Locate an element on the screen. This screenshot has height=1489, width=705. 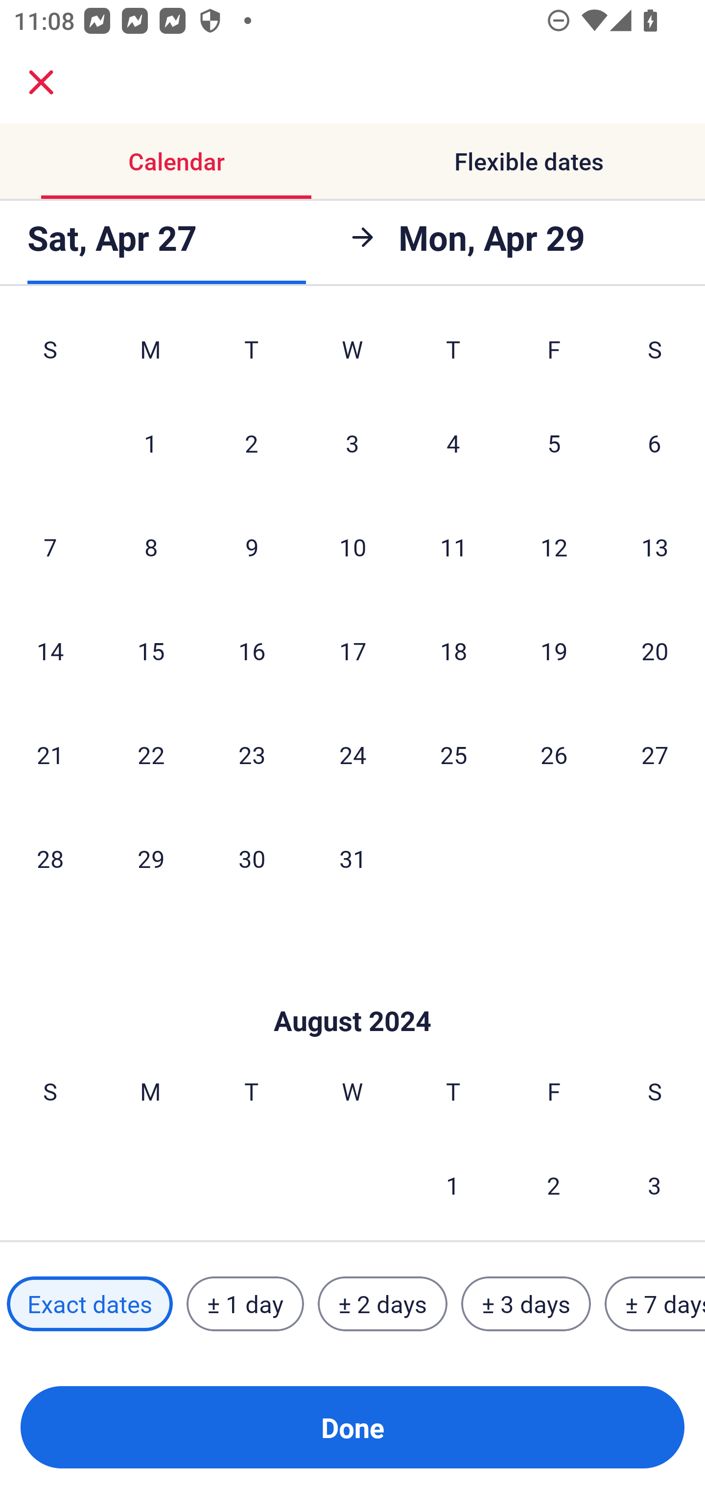
29 Monday, July 29, 2024 is located at coordinates (151, 858).